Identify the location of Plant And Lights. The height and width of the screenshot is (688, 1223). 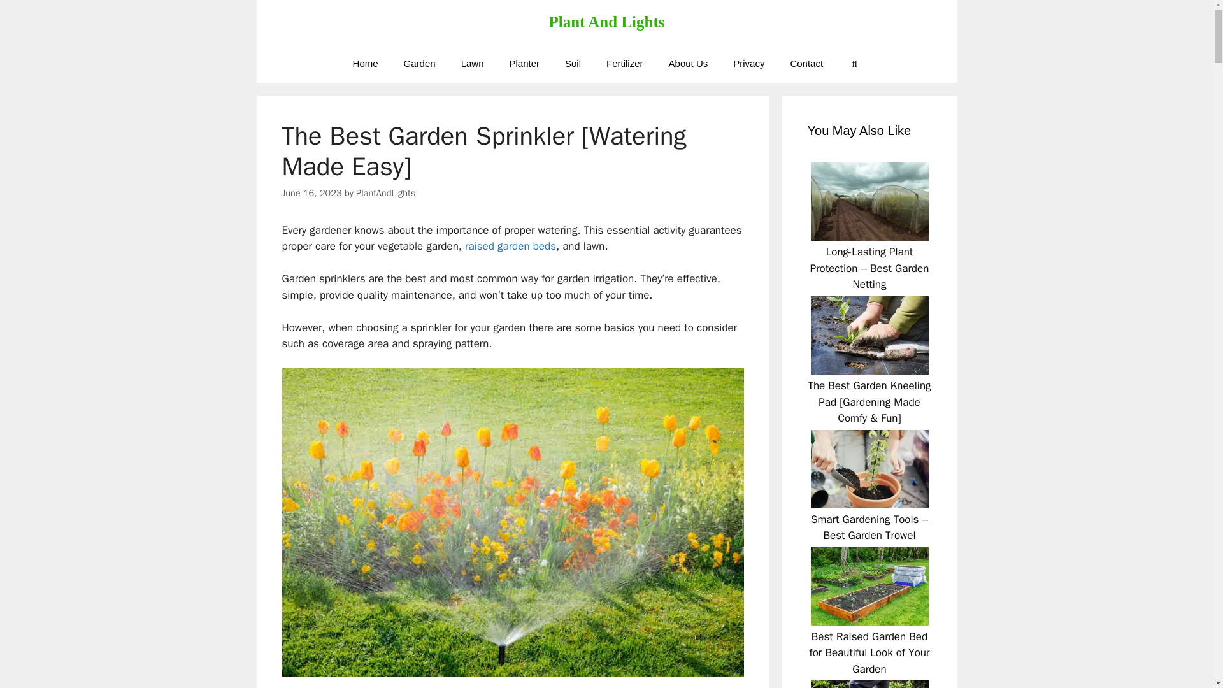
(606, 22).